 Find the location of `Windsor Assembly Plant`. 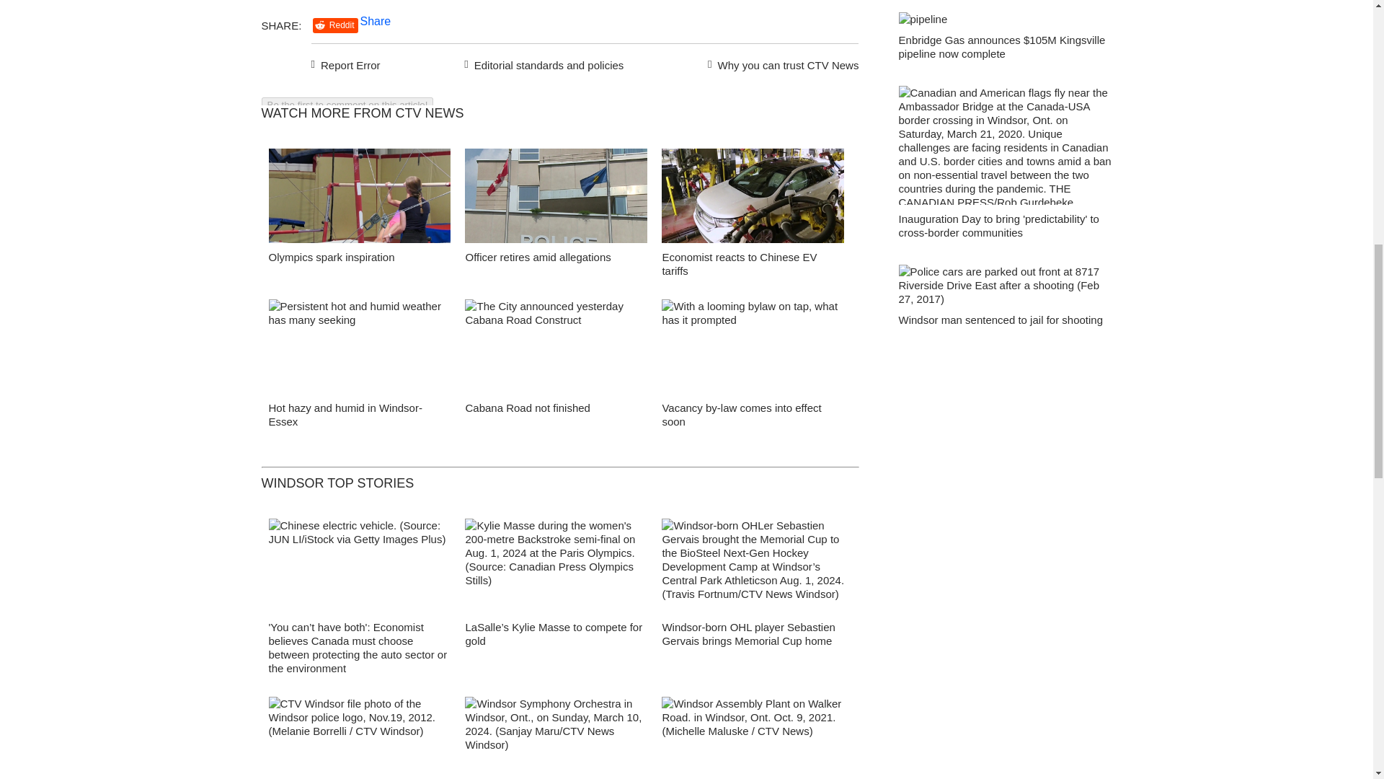

Windsor Assembly Plant is located at coordinates (753, 737).